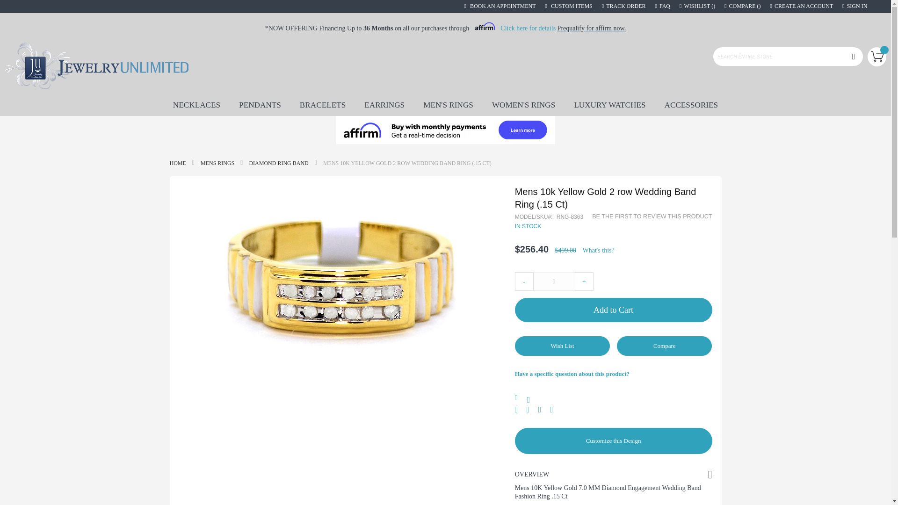  I want to click on Prequalify for affirm now., so click(592, 28).